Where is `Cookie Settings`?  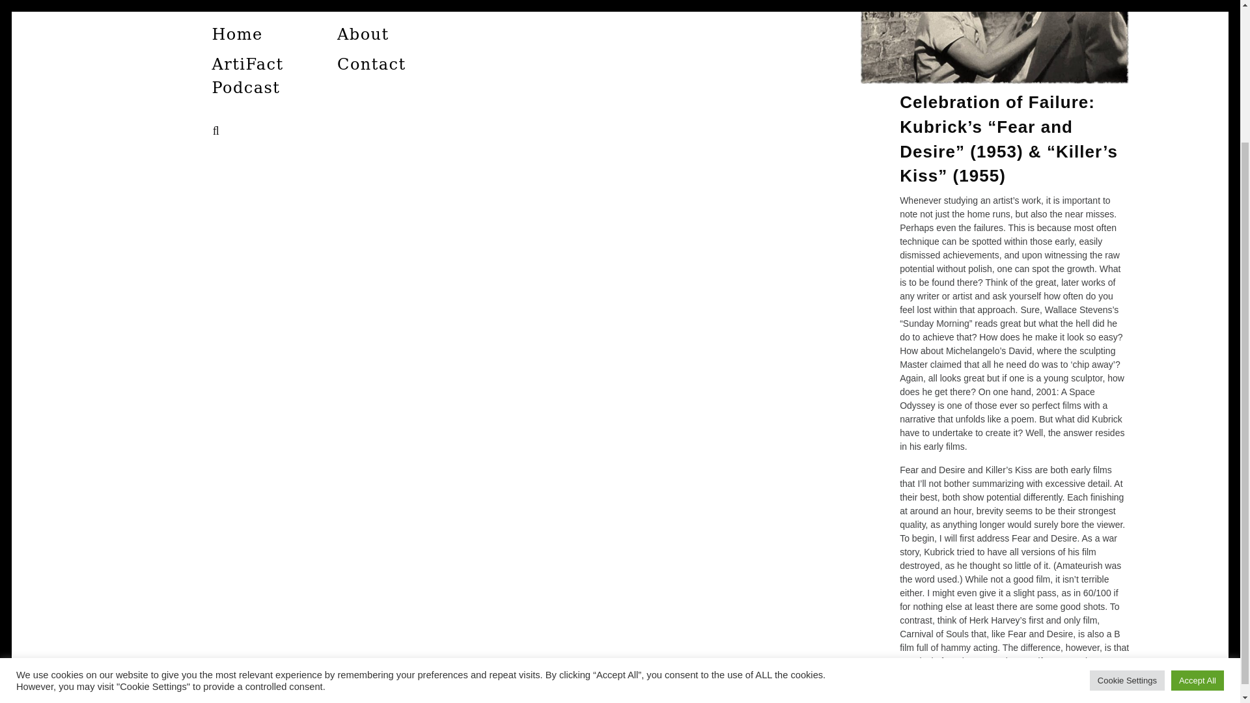
Cookie Settings is located at coordinates (1128, 508).